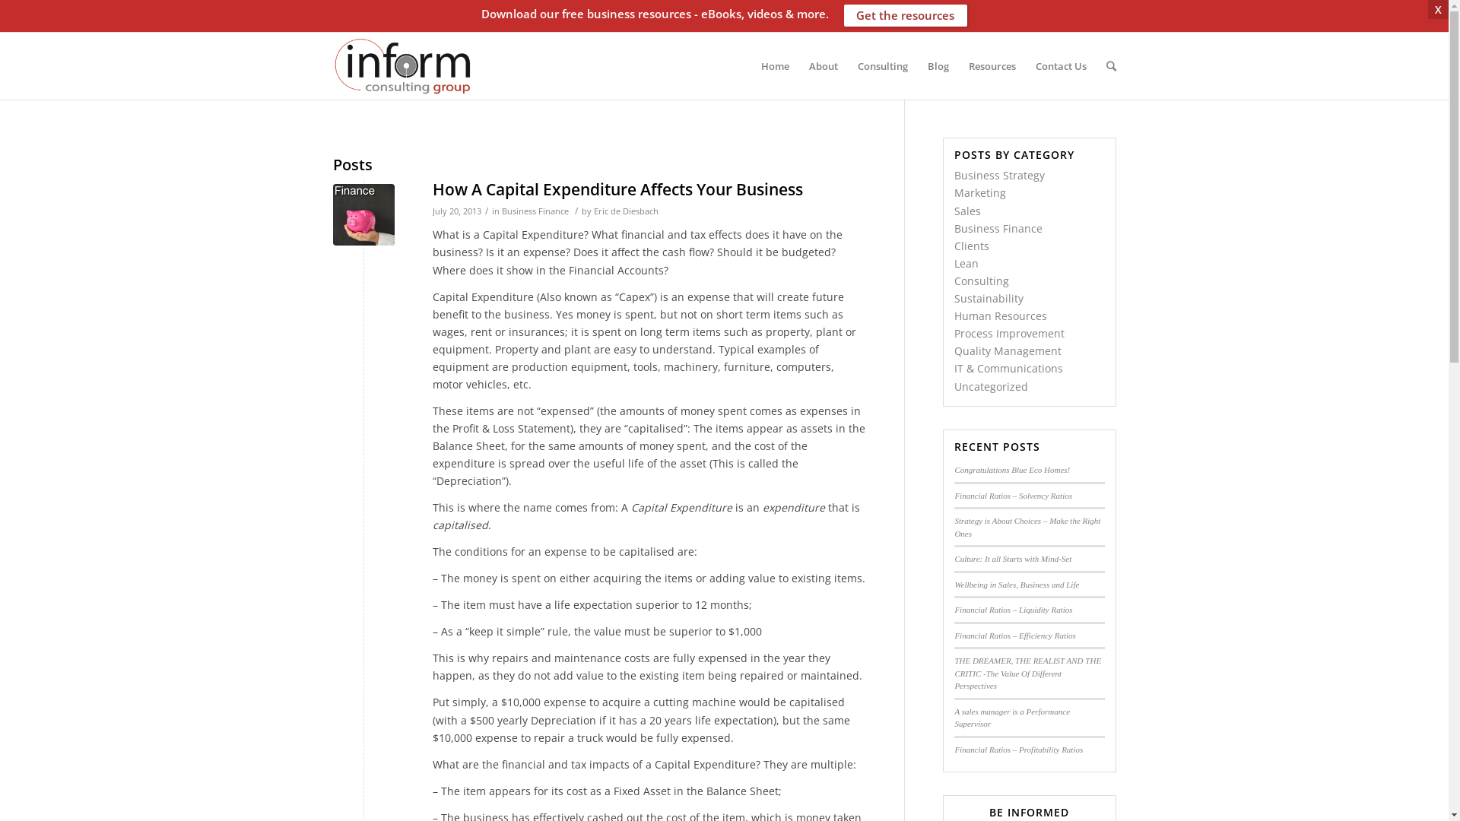  What do you see at coordinates (982, 281) in the screenshot?
I see `Consulting` at bounding box center [982, 281].